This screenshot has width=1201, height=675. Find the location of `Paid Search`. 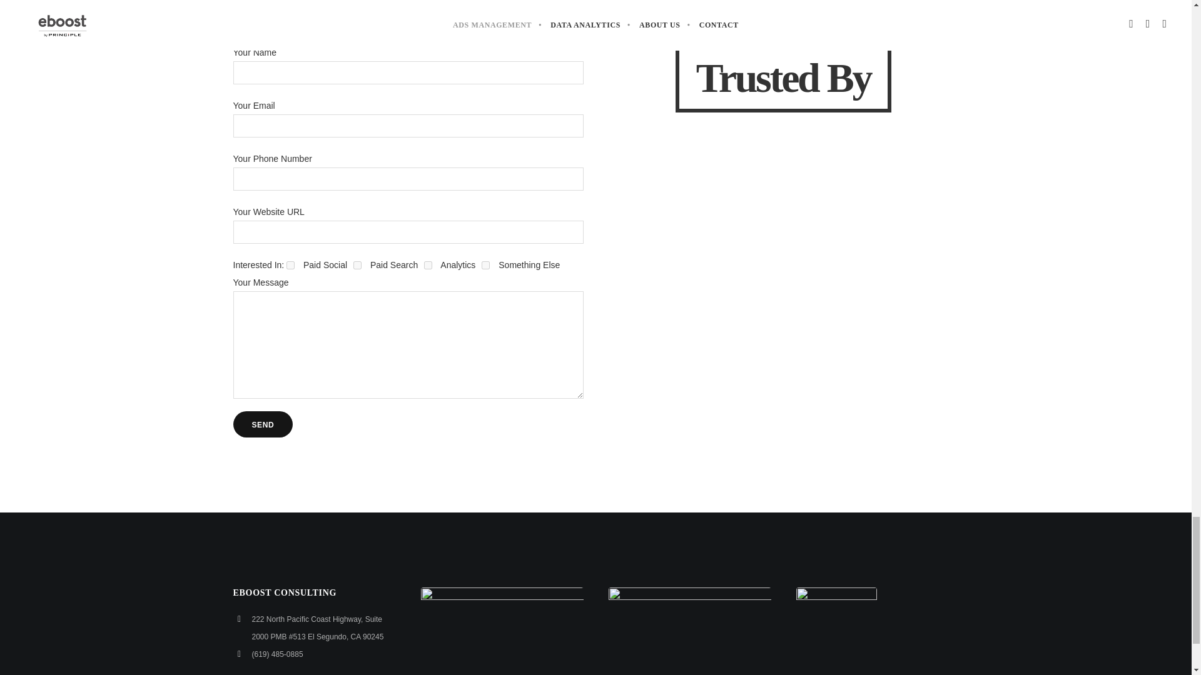

Paid Search is located at coordinates (357, 265).